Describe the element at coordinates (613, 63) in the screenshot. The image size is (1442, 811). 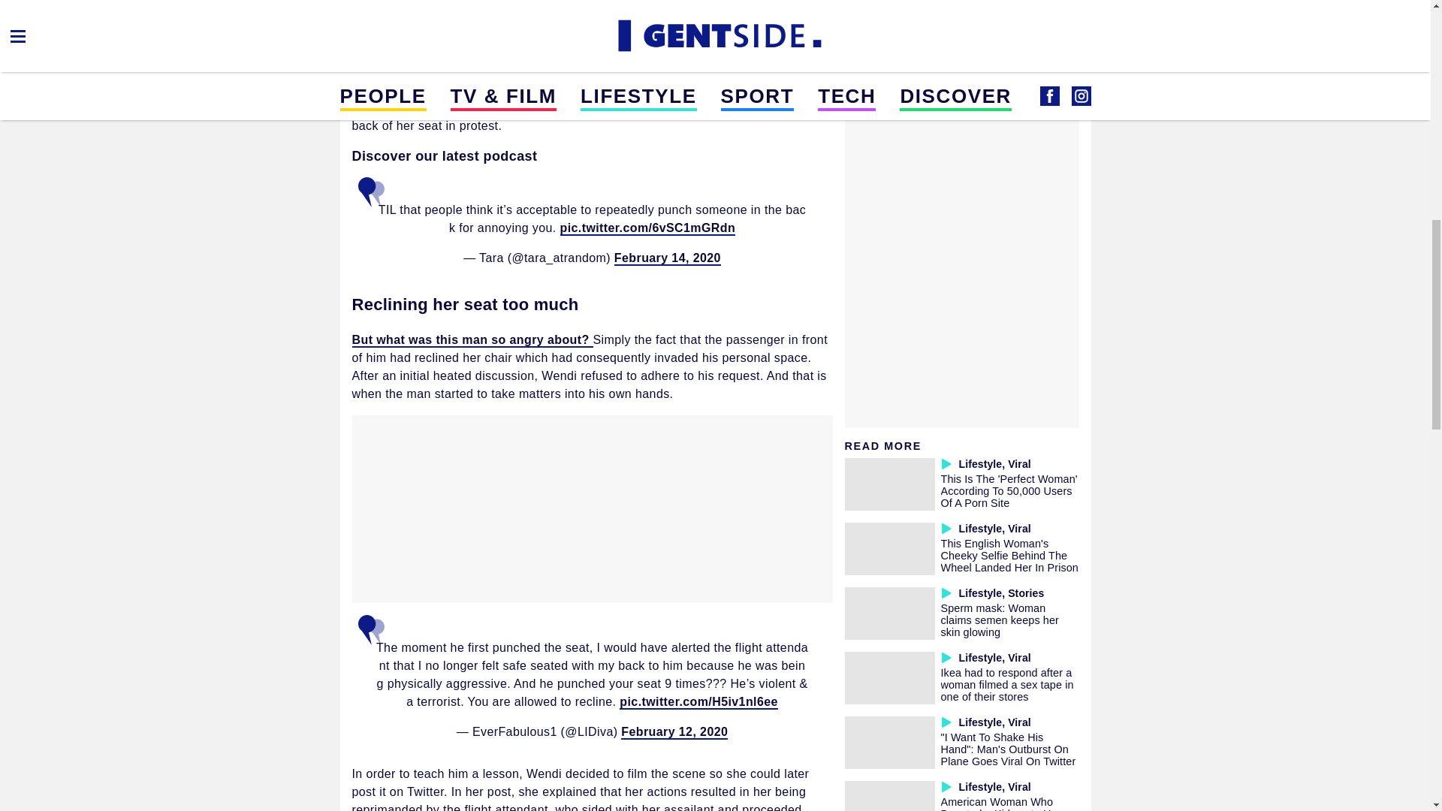
I see `an American Airlines flight,` at that location.